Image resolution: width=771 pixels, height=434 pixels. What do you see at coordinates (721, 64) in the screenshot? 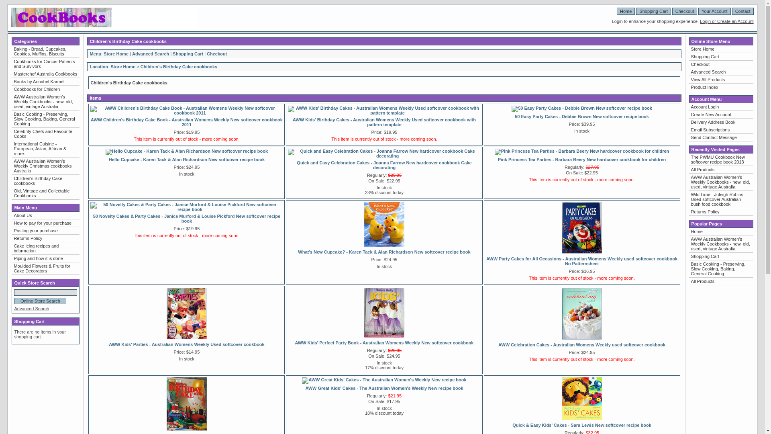
I see `Checkout` at bounding box center [721, 64].